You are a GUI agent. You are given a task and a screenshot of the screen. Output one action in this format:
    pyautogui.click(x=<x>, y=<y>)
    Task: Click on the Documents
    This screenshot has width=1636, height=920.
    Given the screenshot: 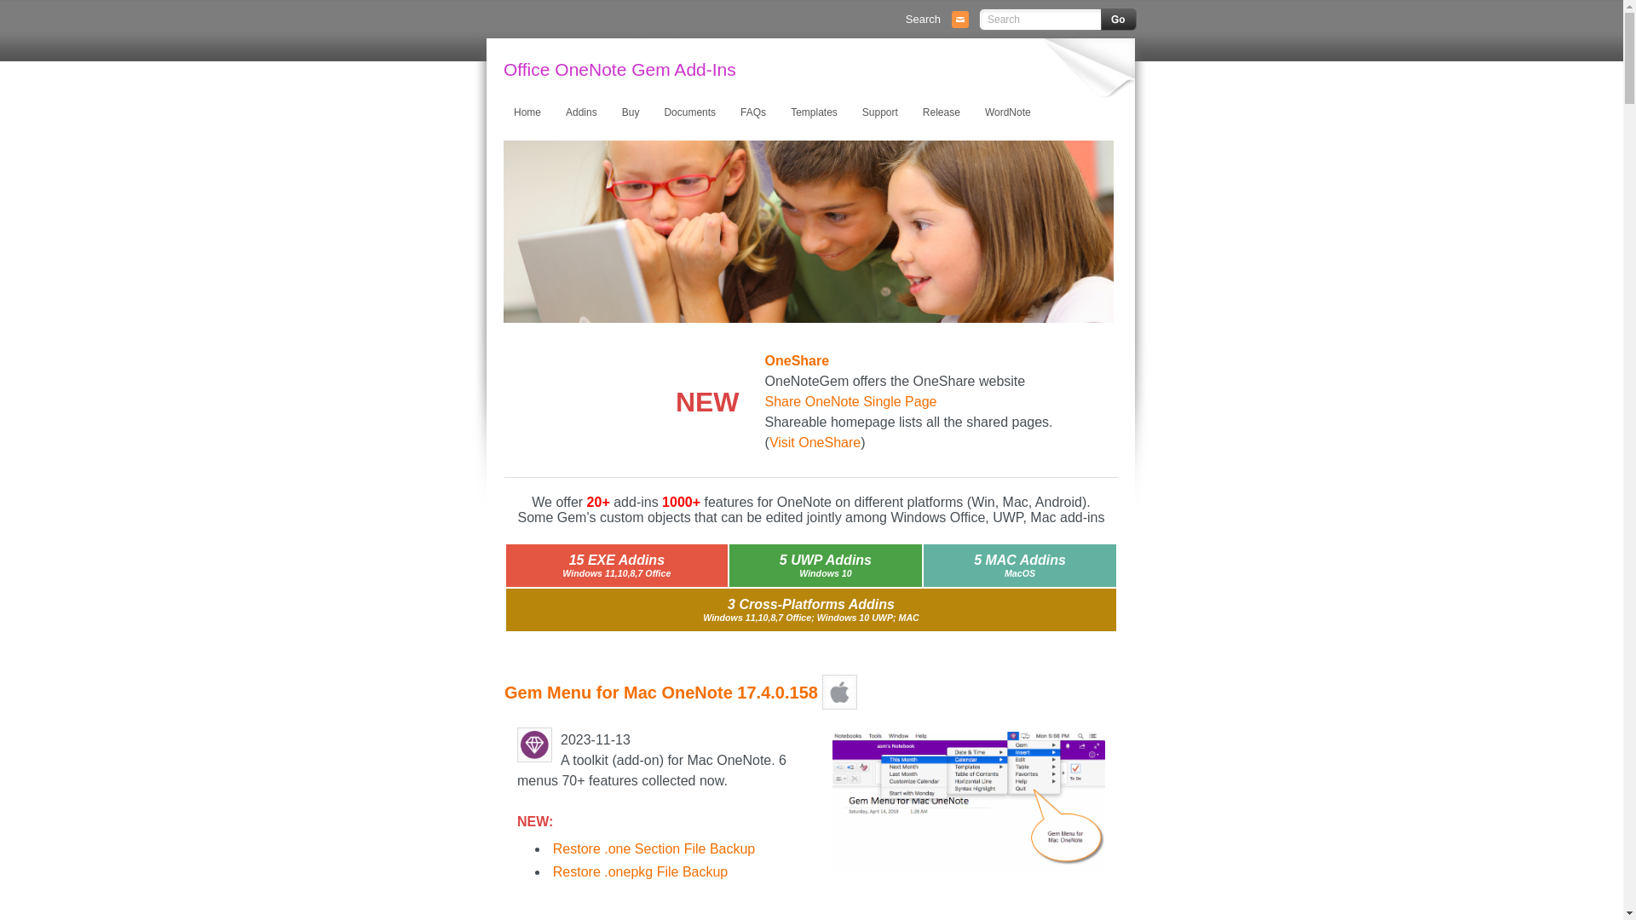 What is the action you would take?
    pyautogui.click(x=688, y=112)
    